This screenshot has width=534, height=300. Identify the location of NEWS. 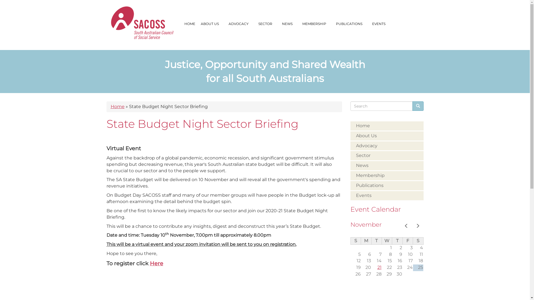
(289, 24).